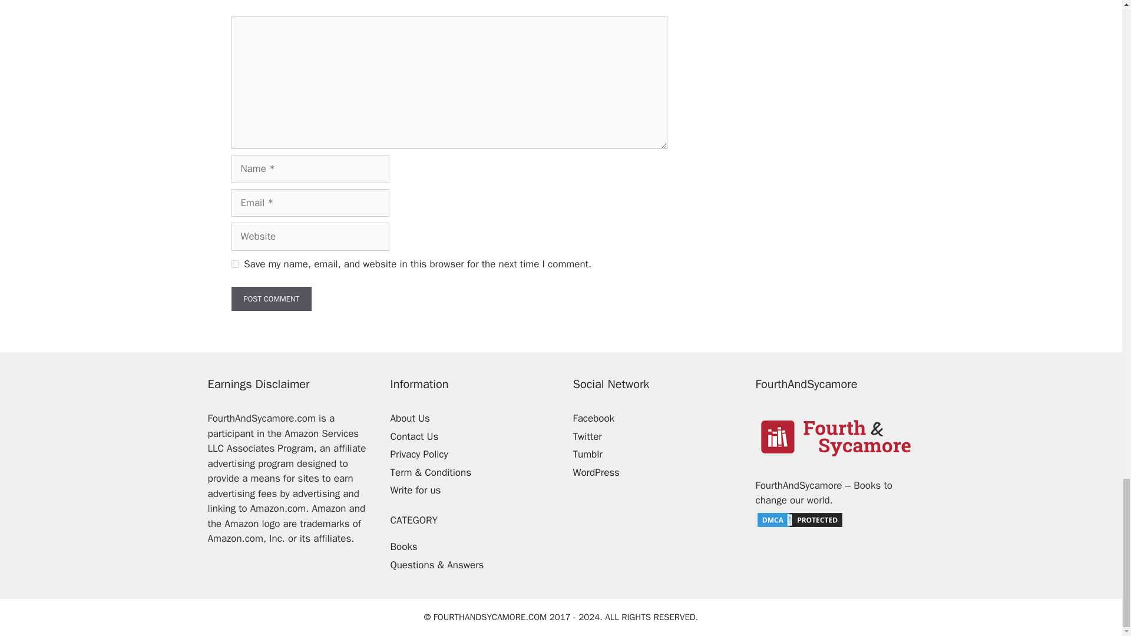  I want to click on DMCA.com Protection Status, so click(799, 525).